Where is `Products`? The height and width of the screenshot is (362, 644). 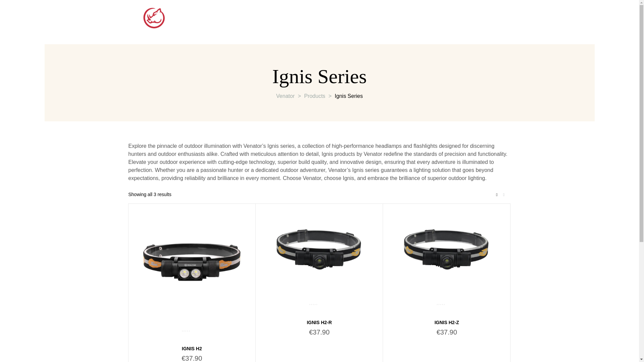
Products is located at coordinates (315, 96).